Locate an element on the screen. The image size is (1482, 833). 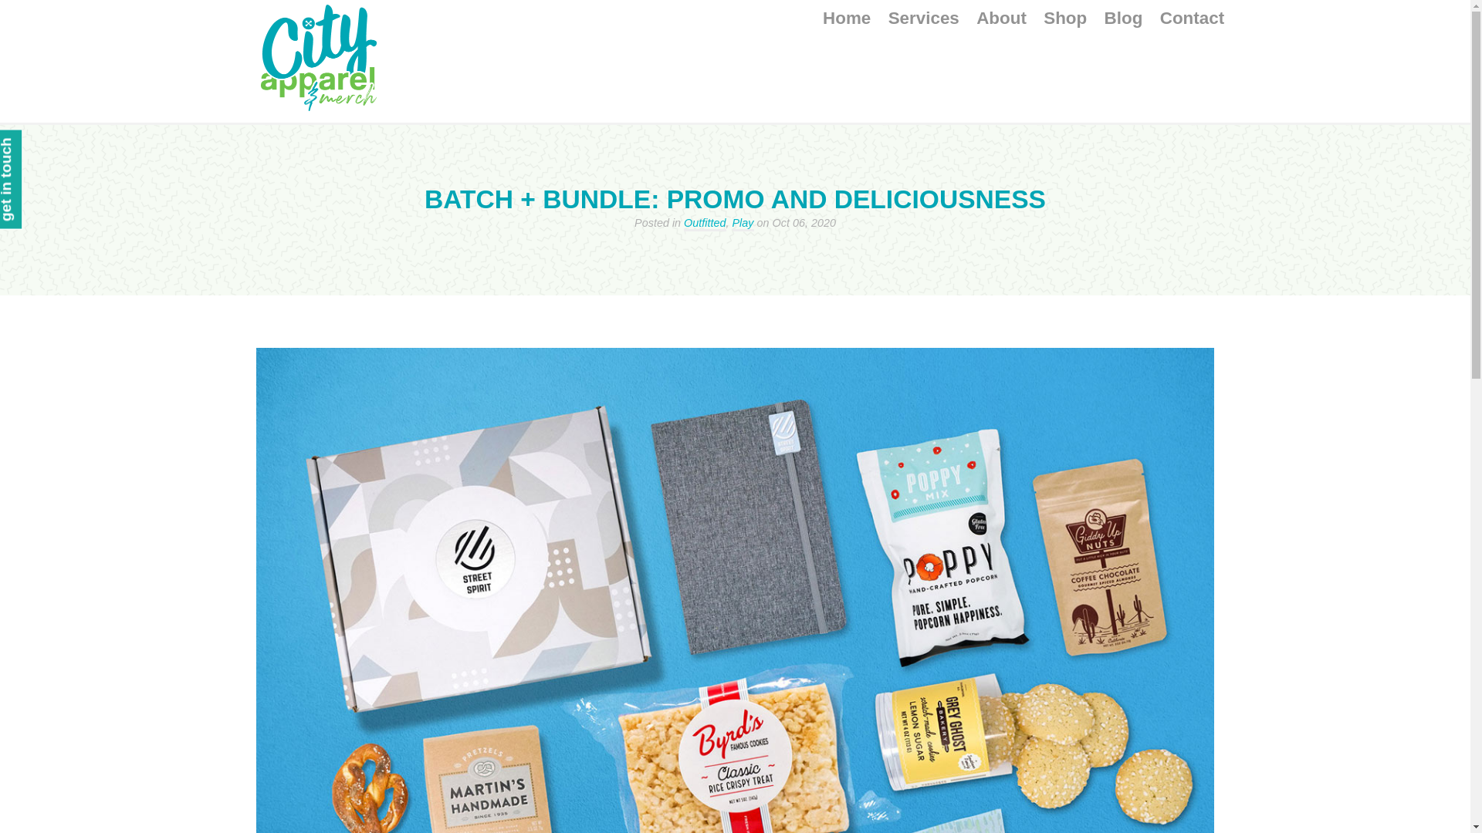
Outfitted is located at coordinates (704, 224).